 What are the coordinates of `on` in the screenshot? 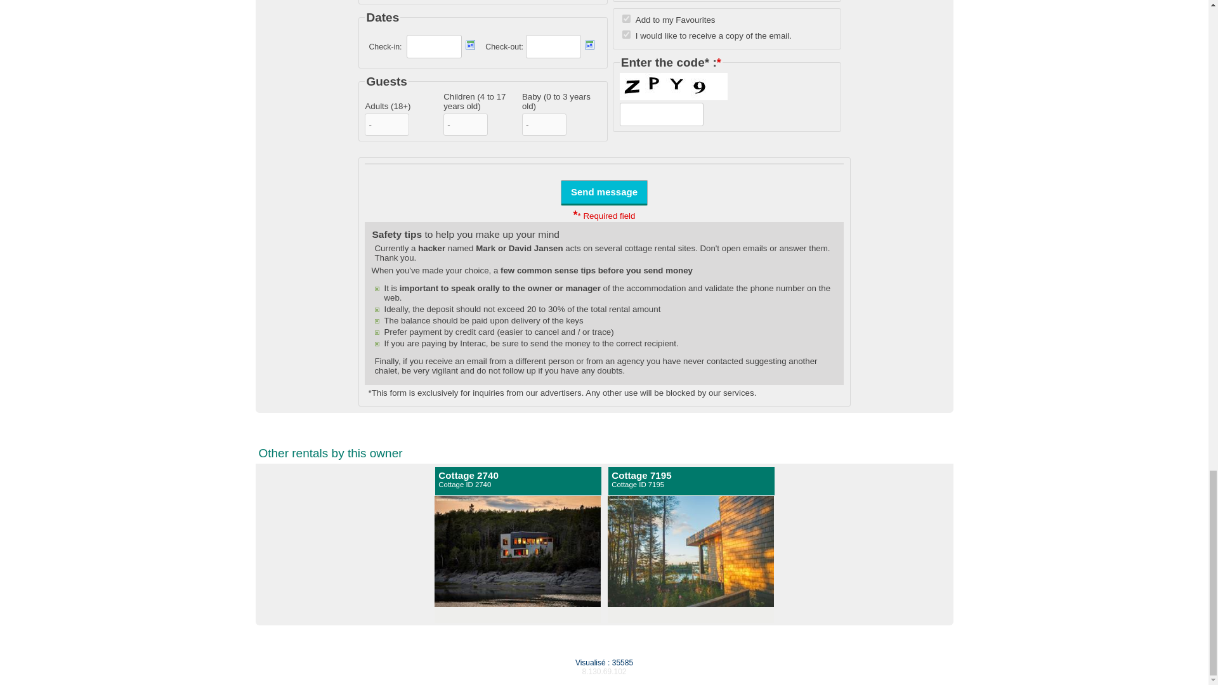 It's located at (627, 18).